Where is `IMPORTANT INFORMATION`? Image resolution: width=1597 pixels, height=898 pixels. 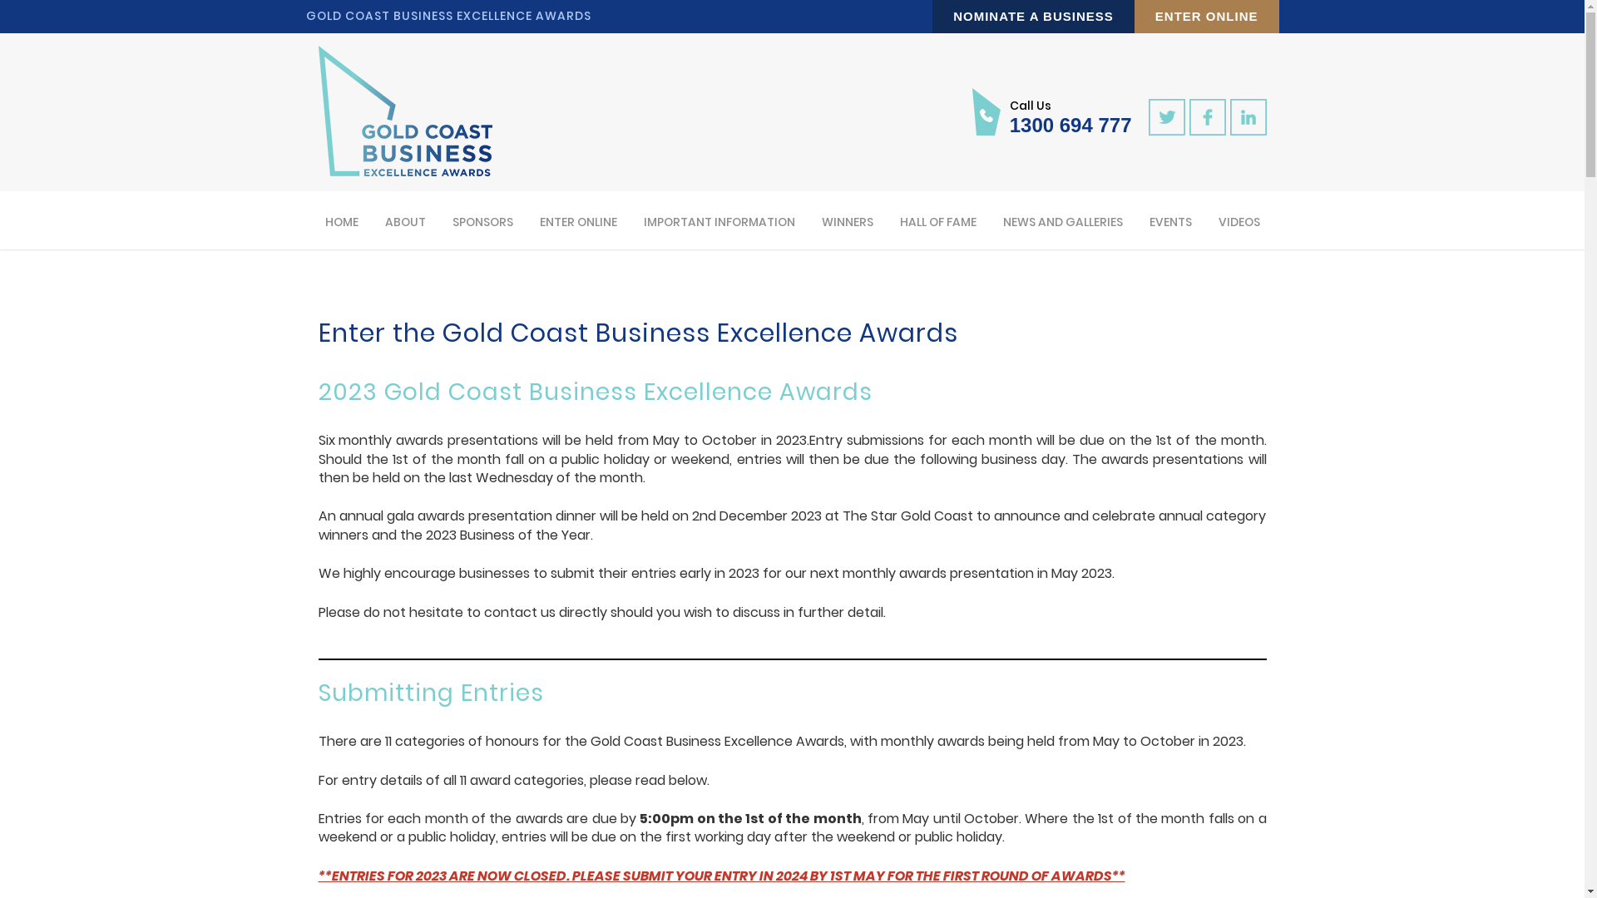
IMPORTANT INFORMATION is located at coordinates (719, 220).